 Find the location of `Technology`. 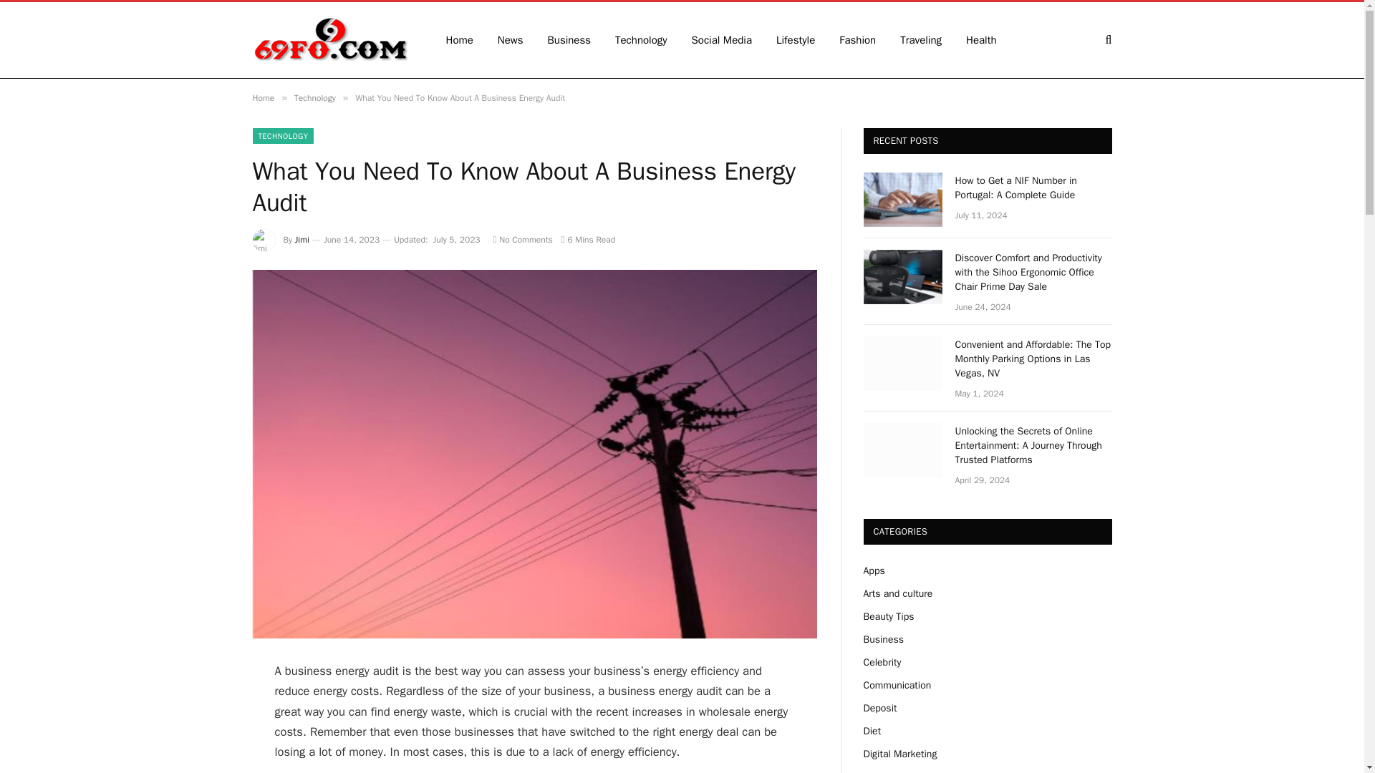

Technology is located at coordinates (641, 40).